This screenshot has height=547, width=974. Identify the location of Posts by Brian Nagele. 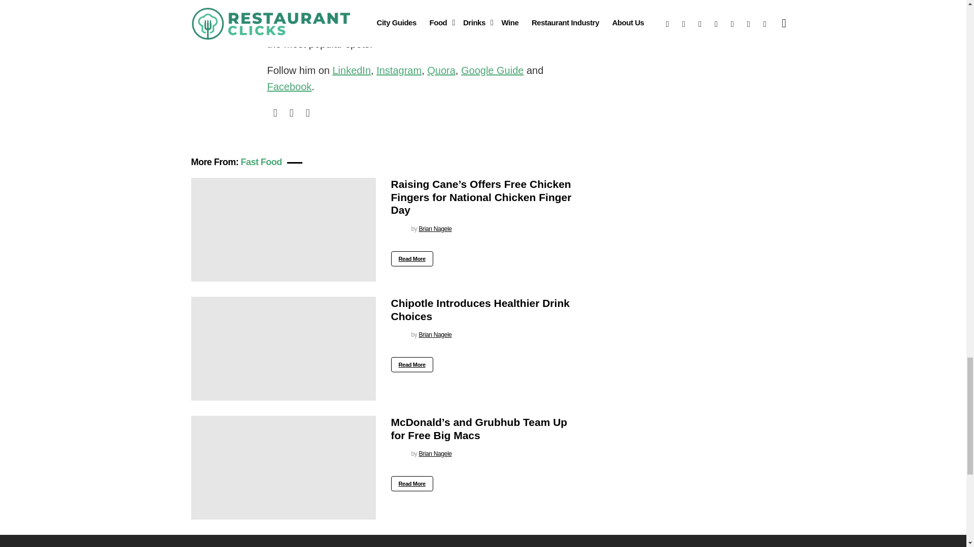
(435, 335).